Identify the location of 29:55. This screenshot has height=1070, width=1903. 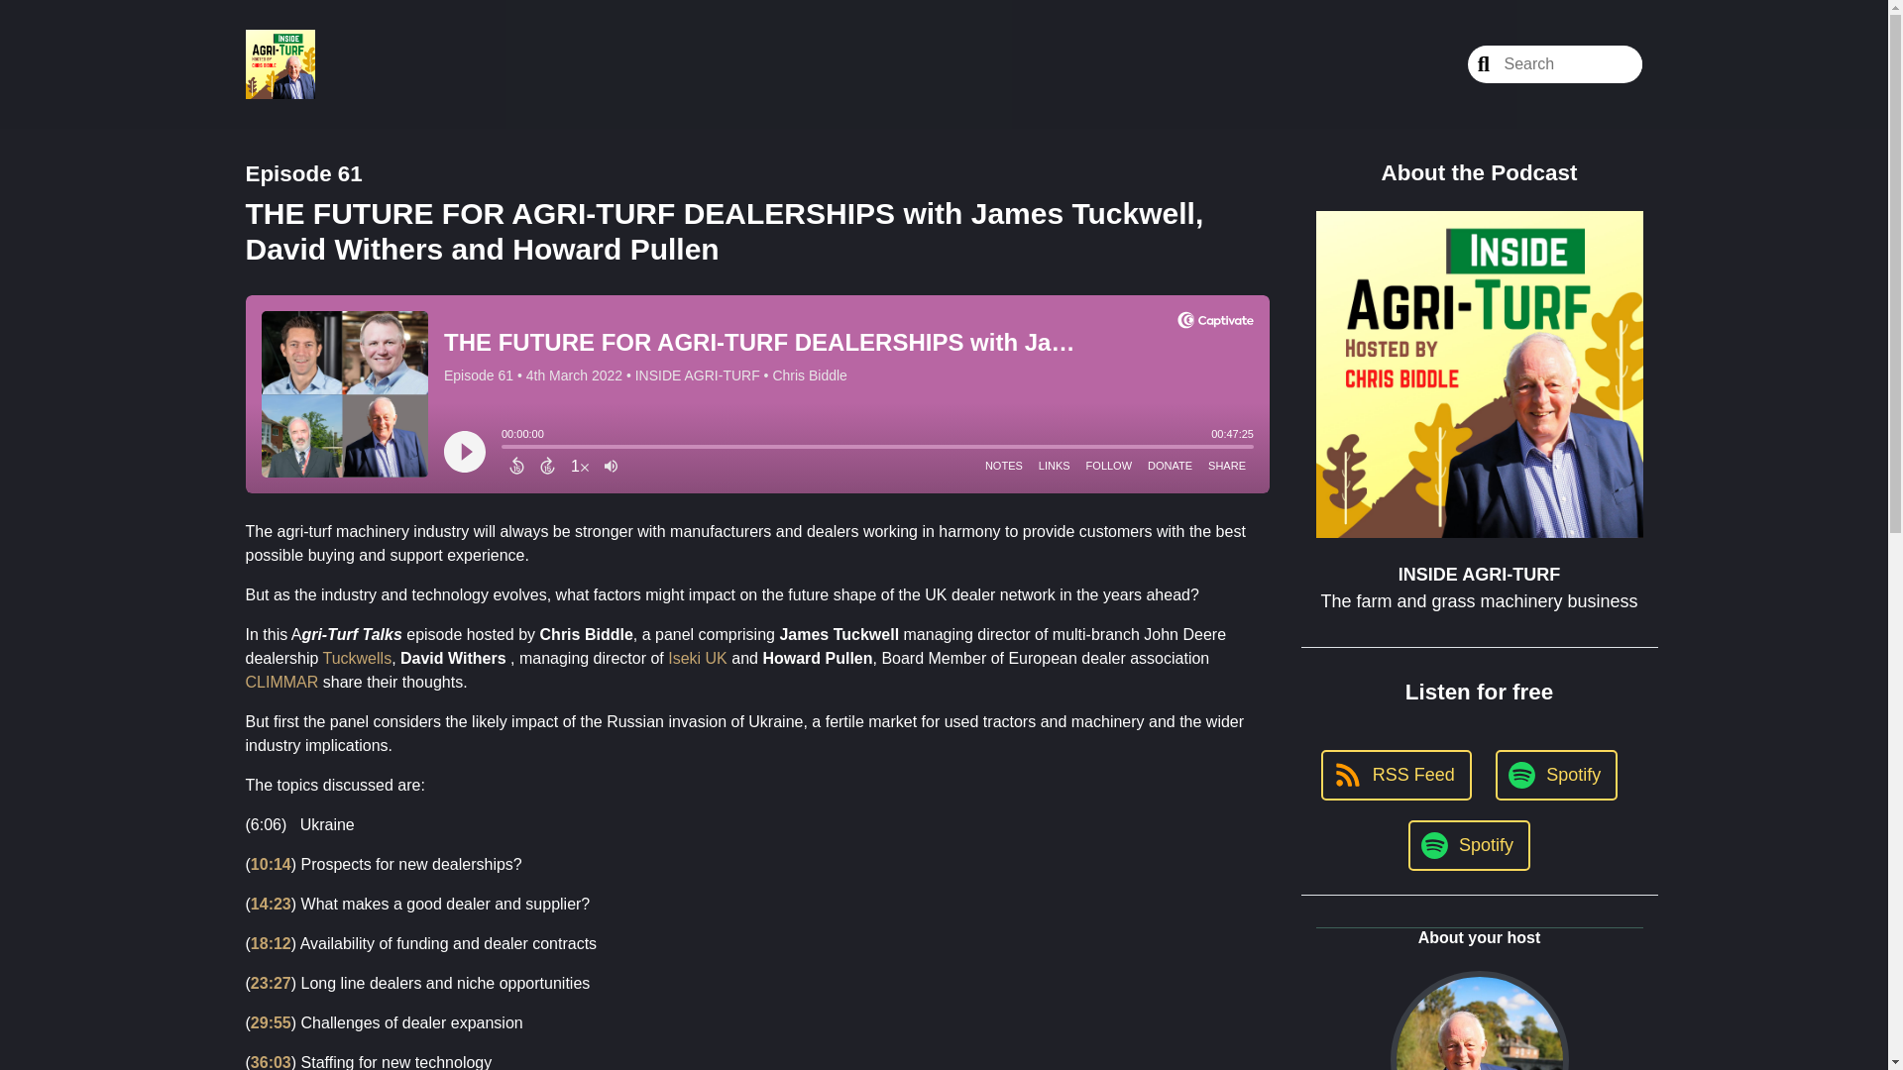
(271, 1022).